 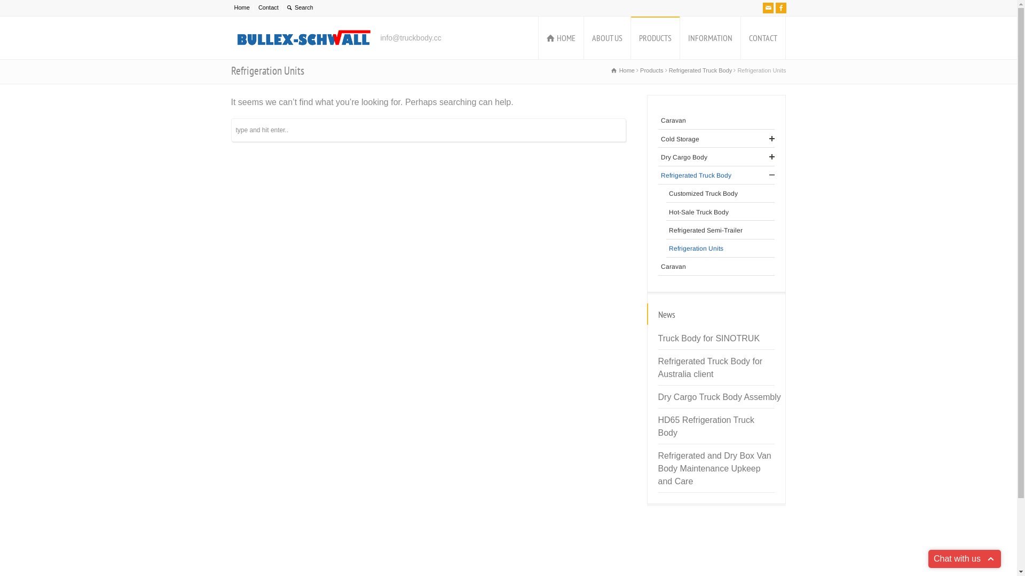 I want to click on Home, so click(x=241, y=7).